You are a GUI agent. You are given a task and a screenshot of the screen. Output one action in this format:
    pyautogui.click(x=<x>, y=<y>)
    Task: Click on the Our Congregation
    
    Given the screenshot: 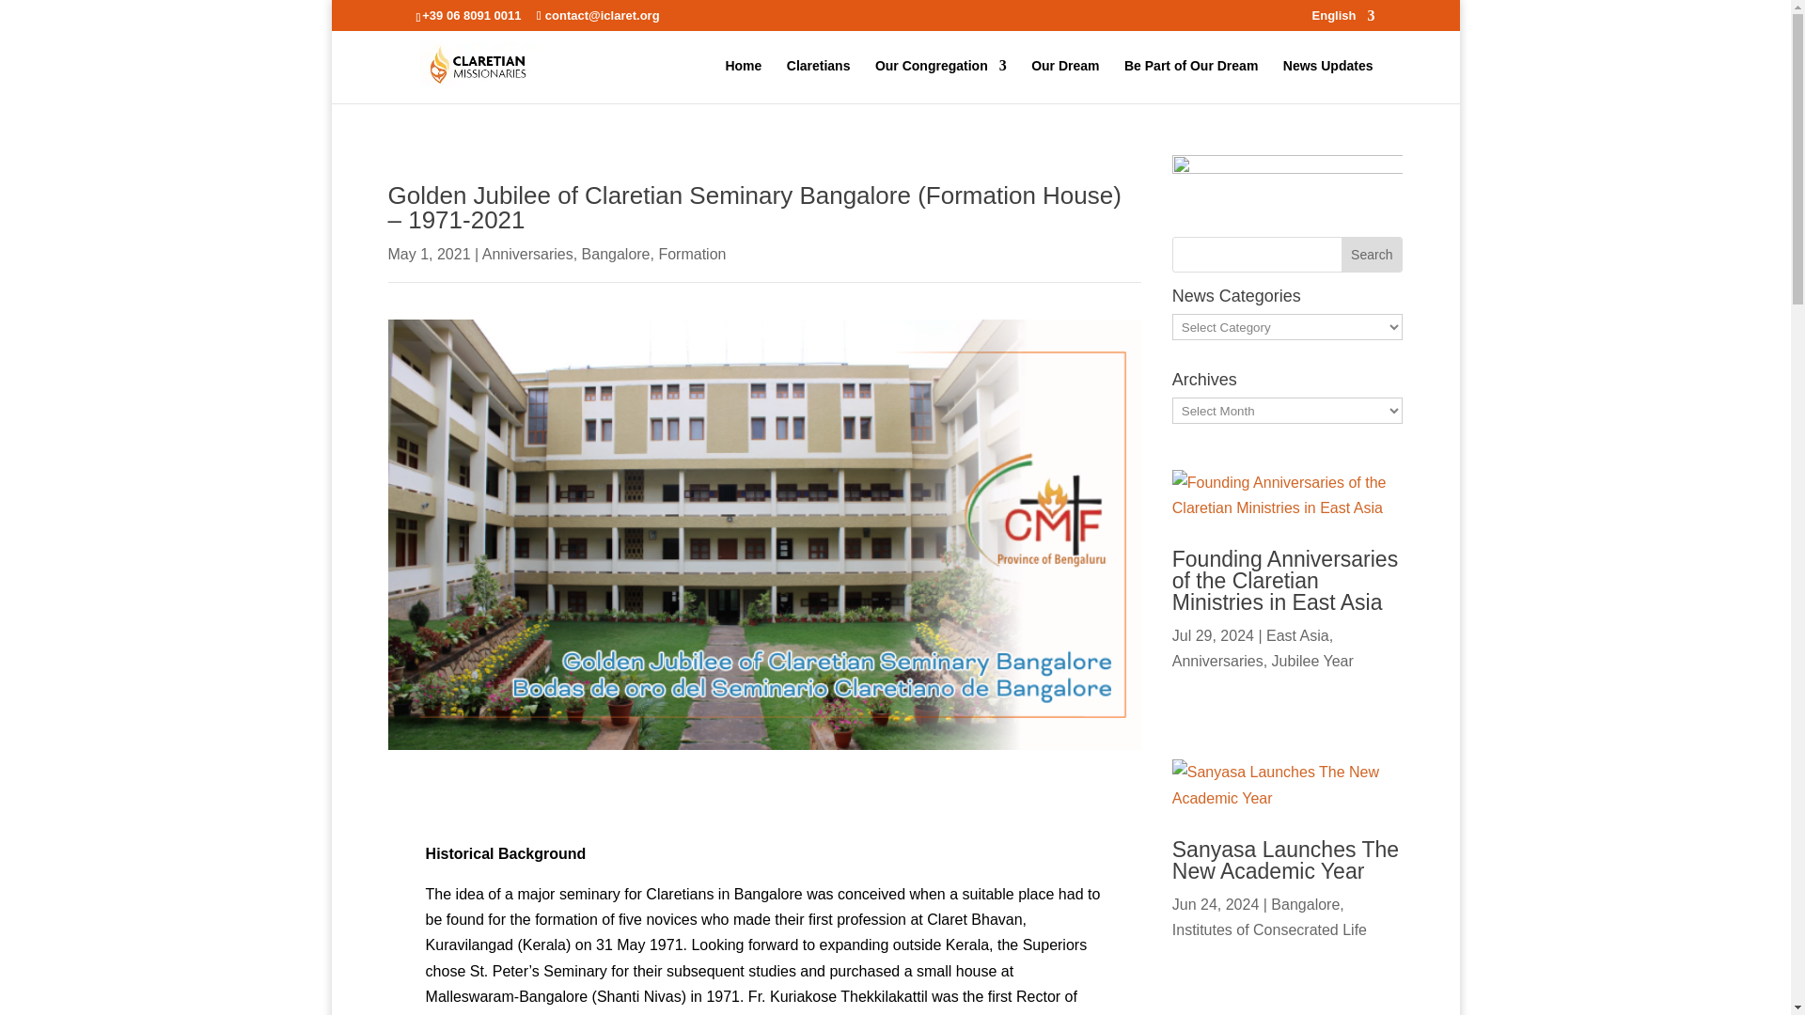 What is the action you would take?
    pyautogui.click(x=941, y=81)
    